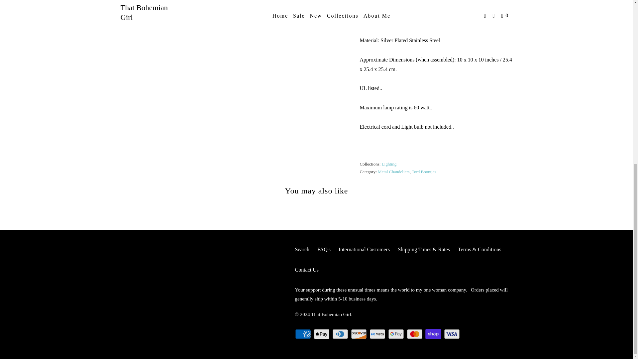  What do you see at coordinates (434, 334) in the screenshot?
I see `Shop Pay` at bounding box center [434, 334].